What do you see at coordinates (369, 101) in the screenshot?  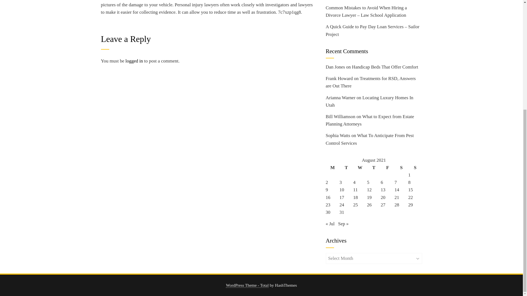 I see `Locating Luxury Homes In Utah` at bounding box center [369, 101].